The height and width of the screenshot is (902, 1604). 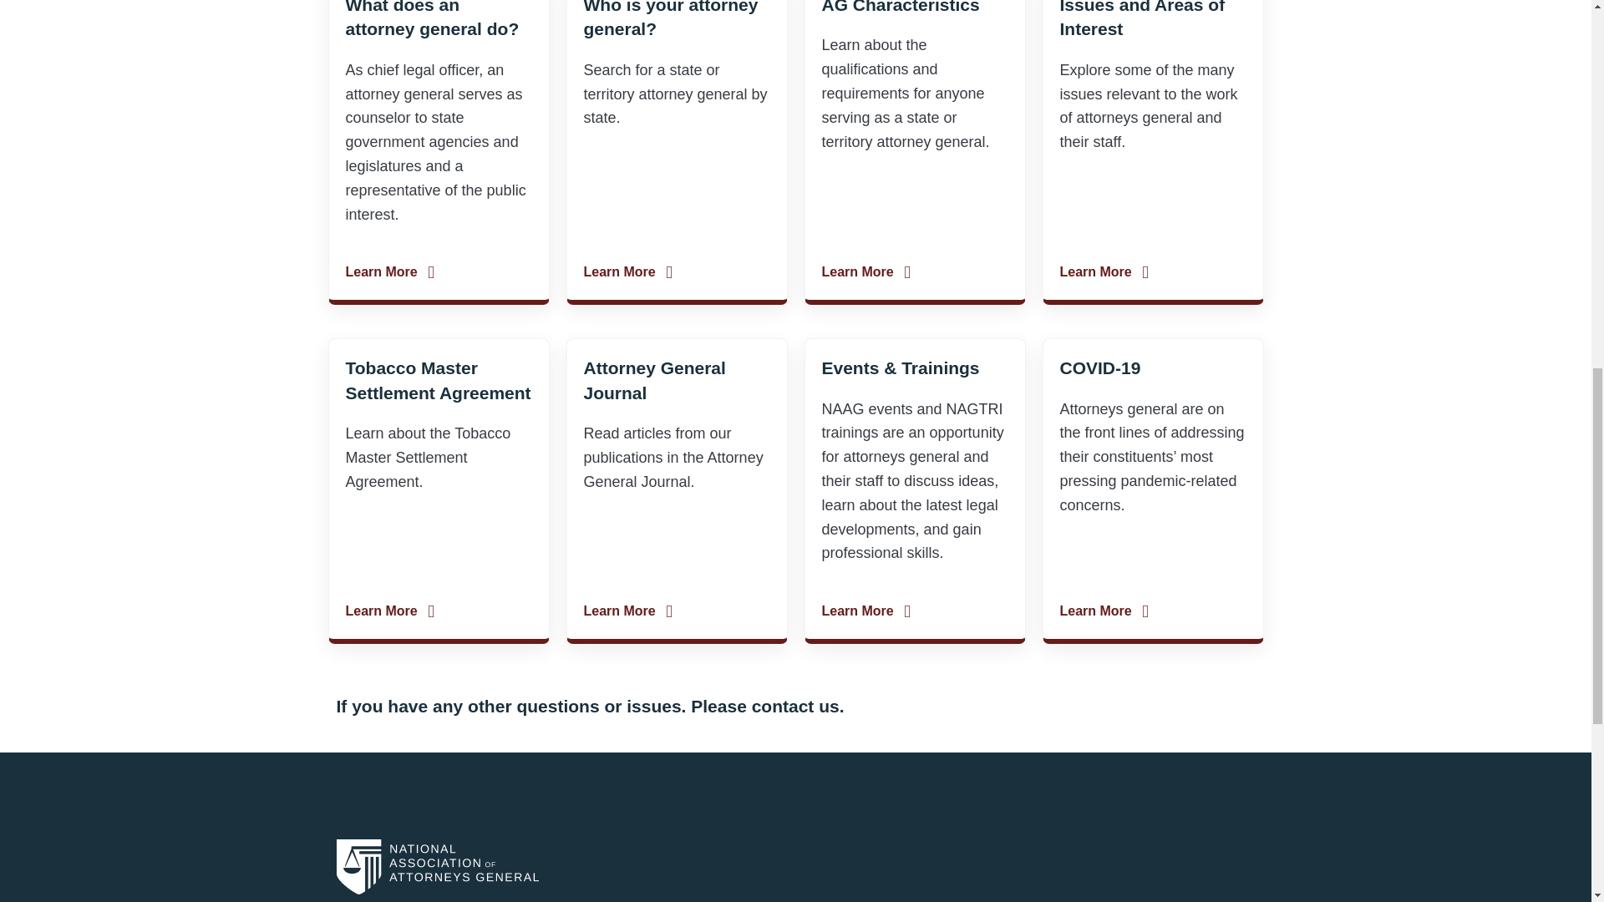 I want to click on Tobacco Master Settlement Agreement, so click(x=438, y=379).